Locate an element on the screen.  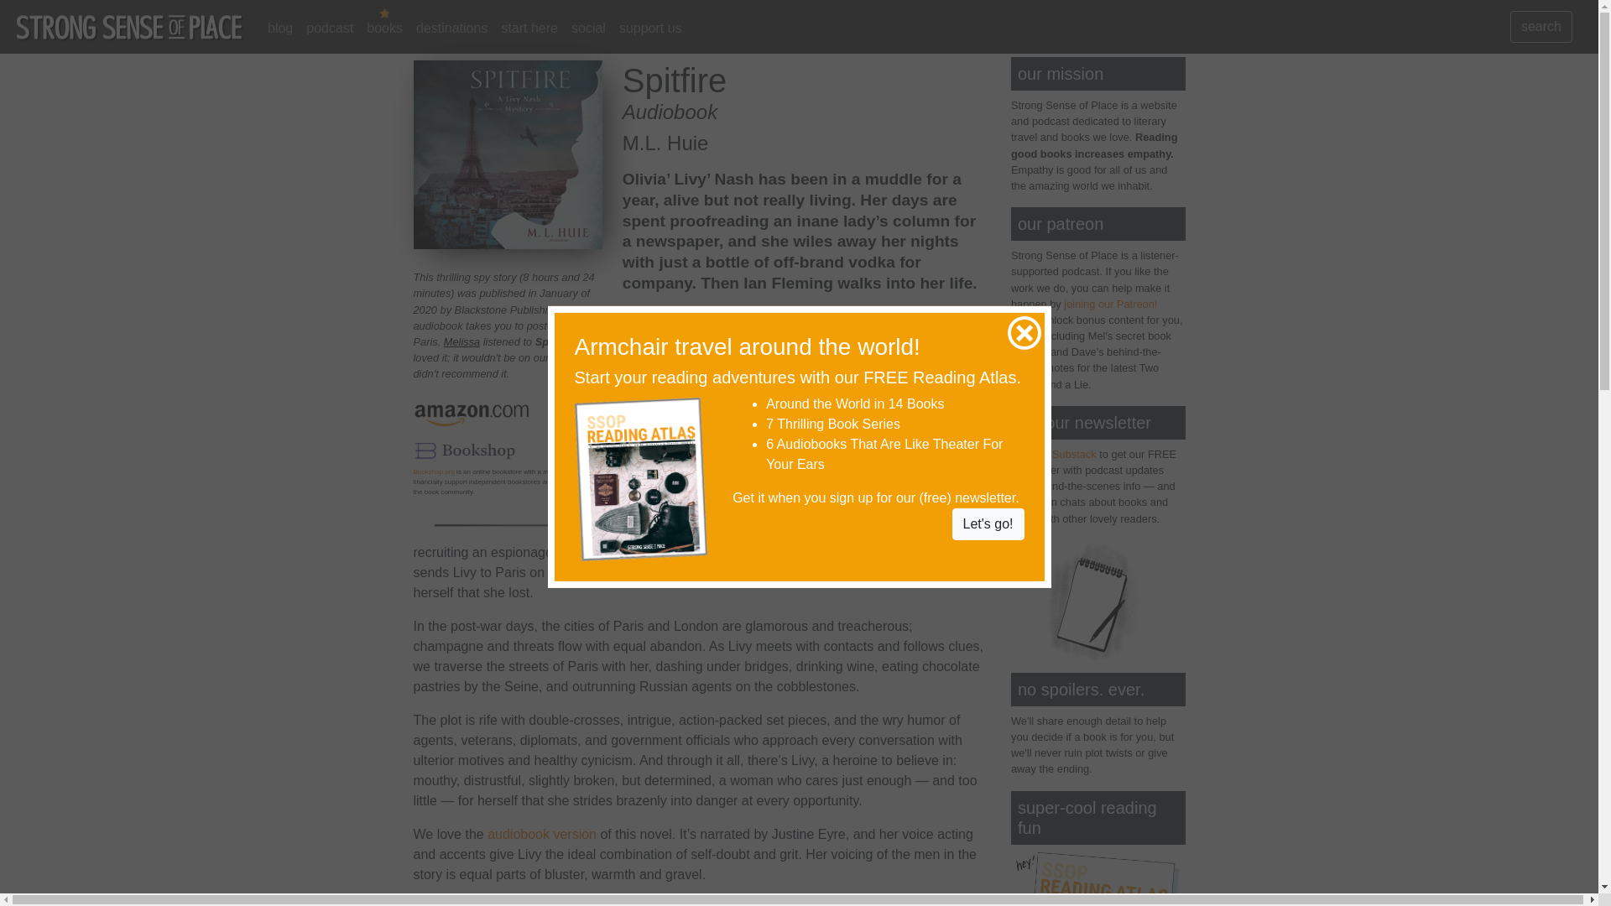
audiobook version is located at coordinates (542, 834).